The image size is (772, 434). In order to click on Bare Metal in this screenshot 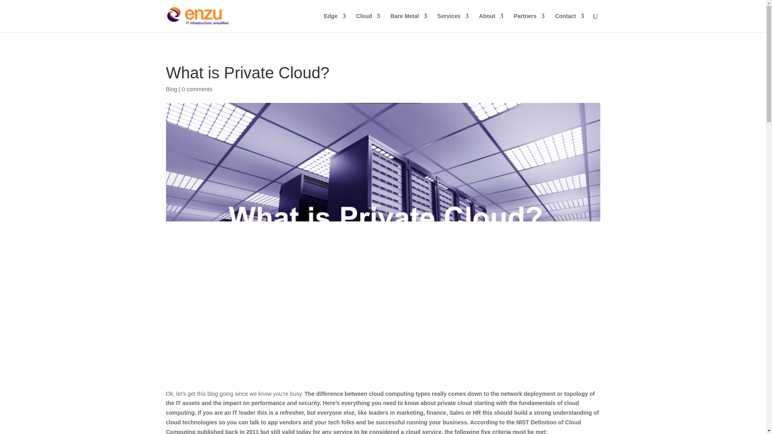, I will do `click(409, 23)`.